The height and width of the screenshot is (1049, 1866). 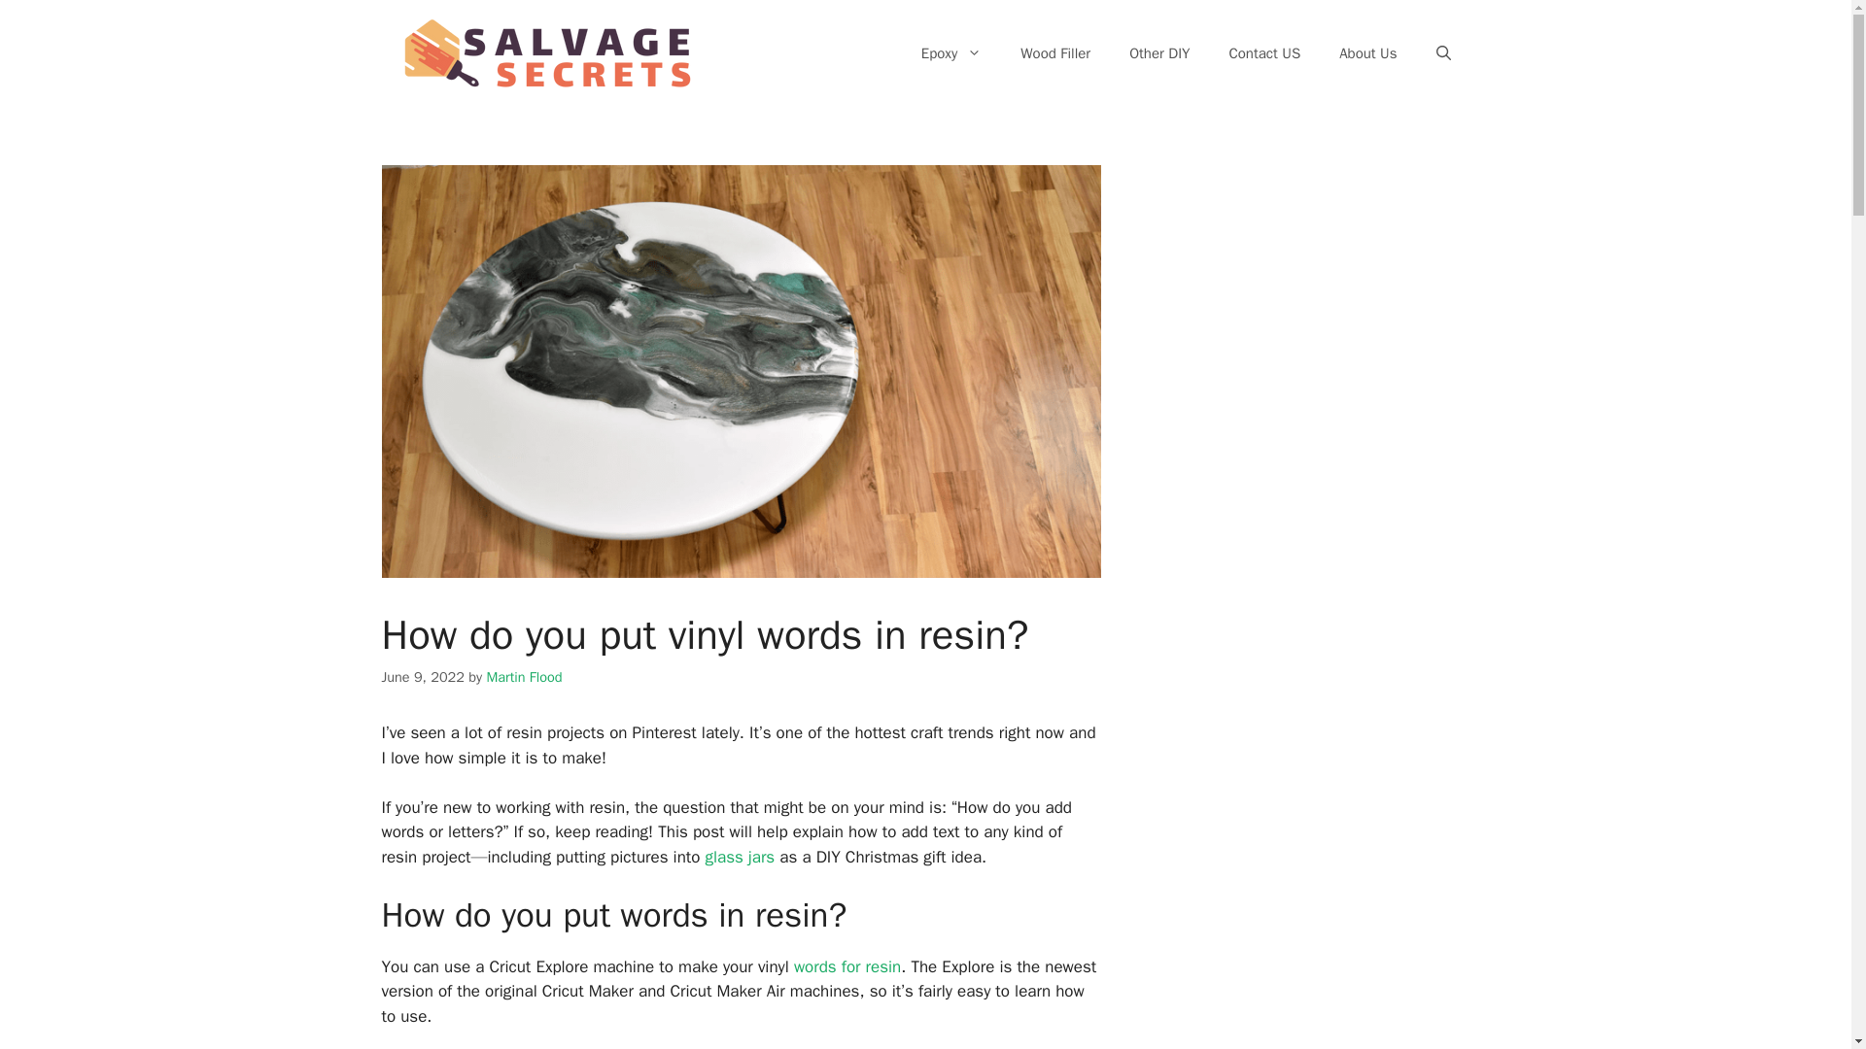 I want to click on Epoxy, so click(x=950, y=52).